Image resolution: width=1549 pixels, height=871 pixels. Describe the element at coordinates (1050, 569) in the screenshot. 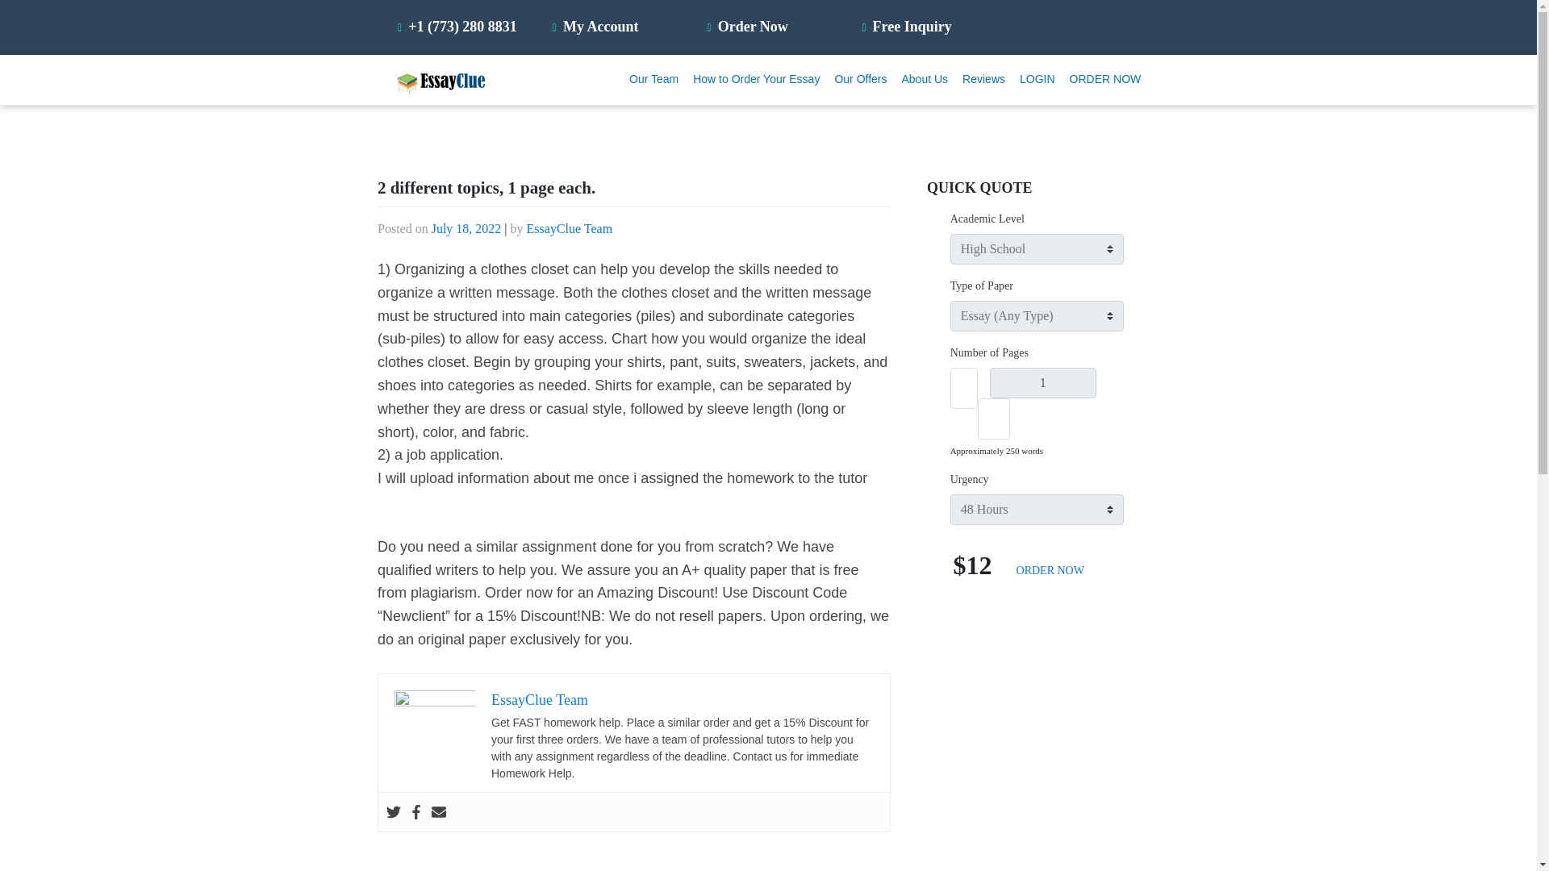

I see `ORDER NOW` at that location.